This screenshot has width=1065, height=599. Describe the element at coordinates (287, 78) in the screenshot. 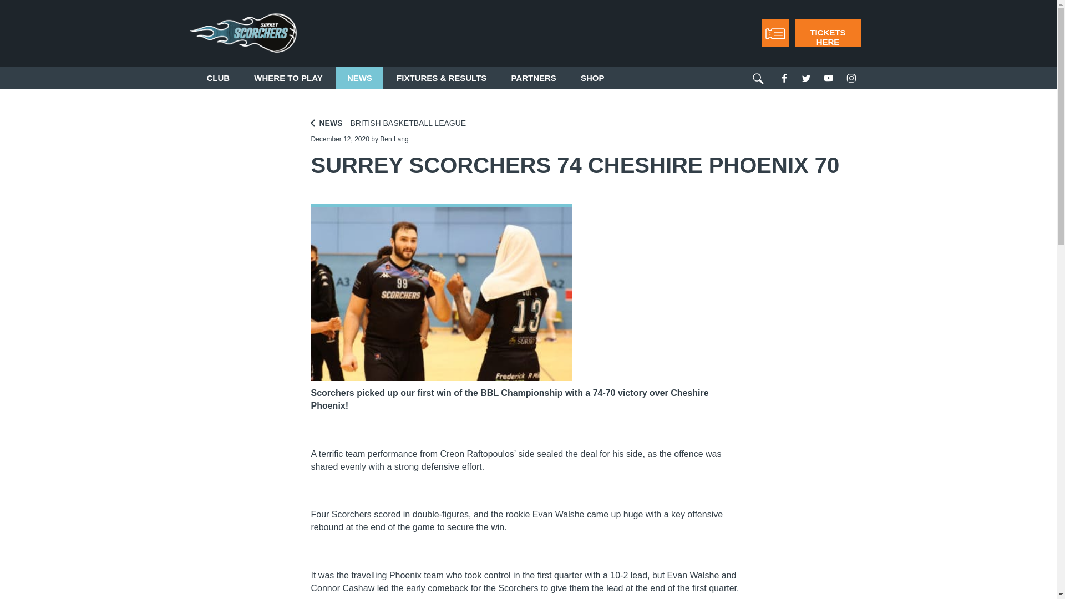

I see `WHERE TO PLAY` at that location.